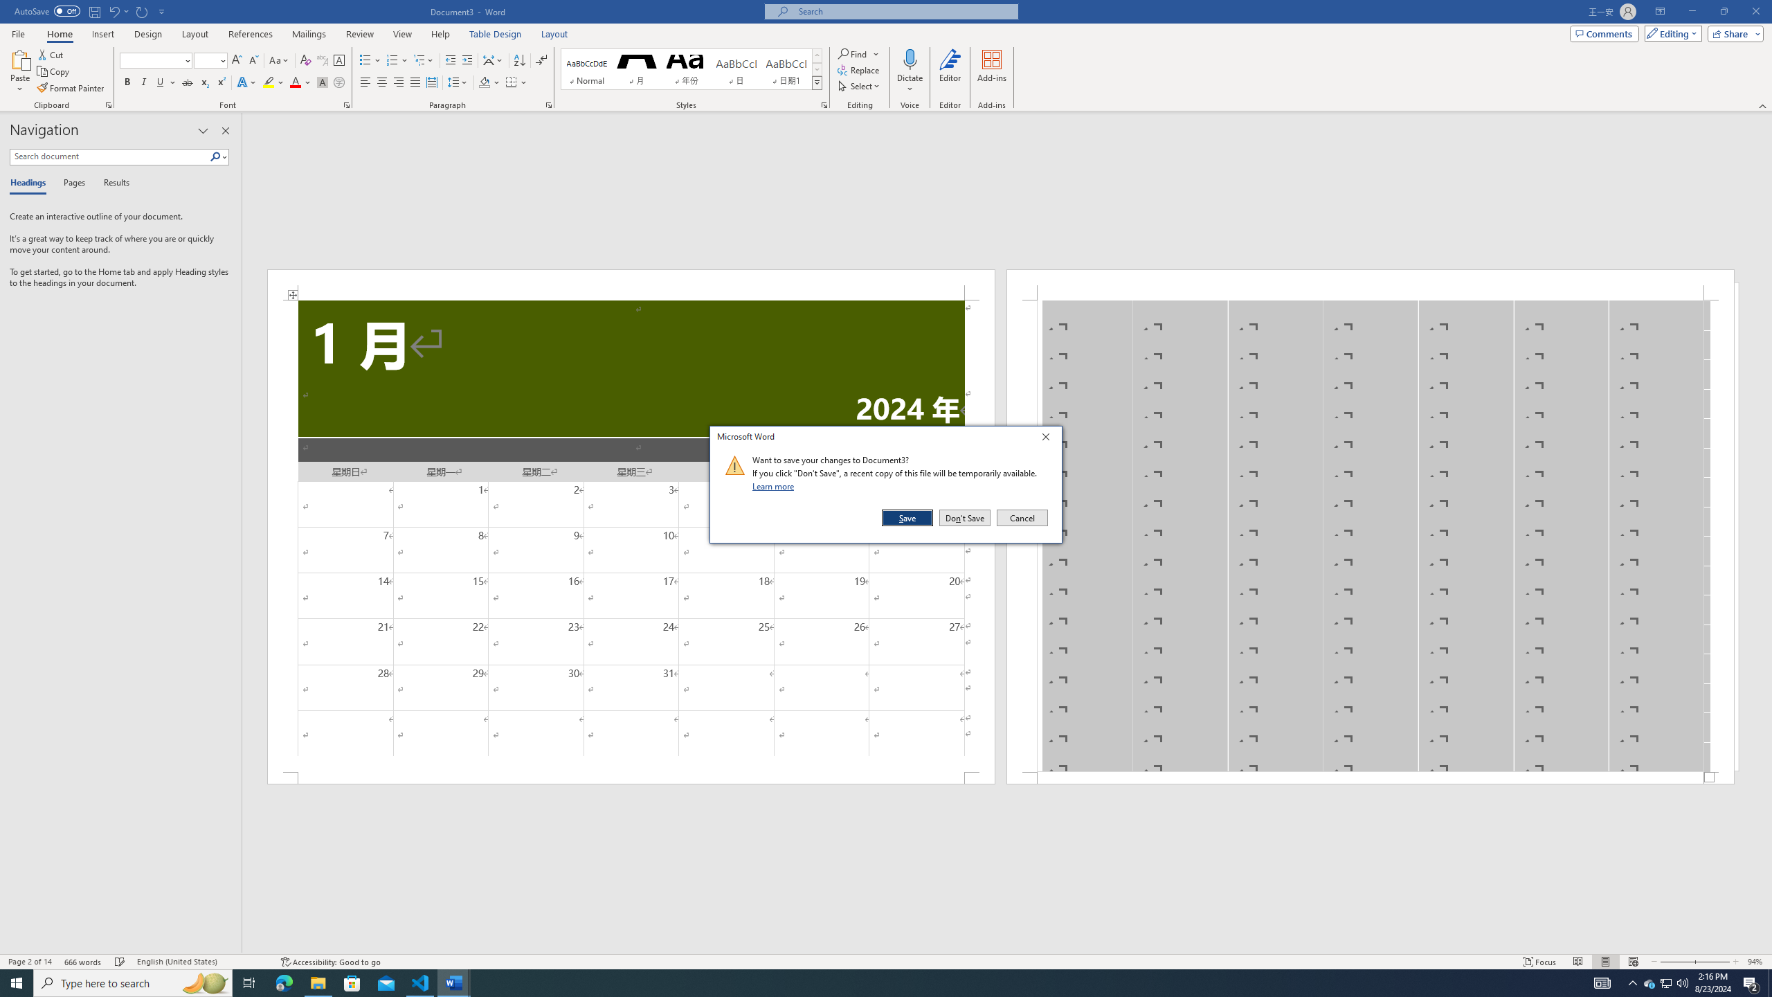 The height and width of the screenshot is (997, 1772). What do you see at coordinates (306, 61) in the screenshot?
I see `Clear Formatting` at bounding box center [306, 61].